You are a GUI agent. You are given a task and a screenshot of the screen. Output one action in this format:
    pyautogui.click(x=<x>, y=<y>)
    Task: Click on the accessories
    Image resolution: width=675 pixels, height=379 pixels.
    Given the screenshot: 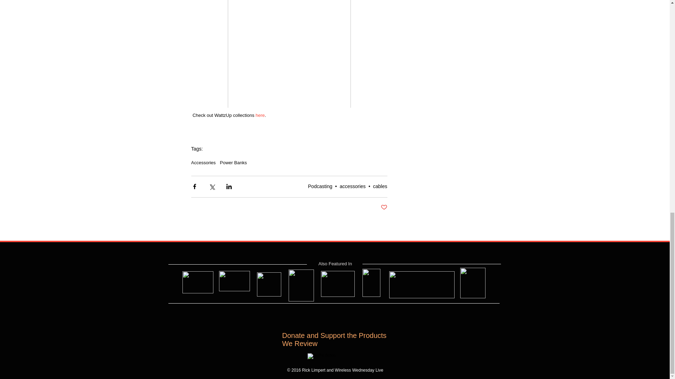 What is the action you would take?
    pyautogui.click(x=352, y=186)
    